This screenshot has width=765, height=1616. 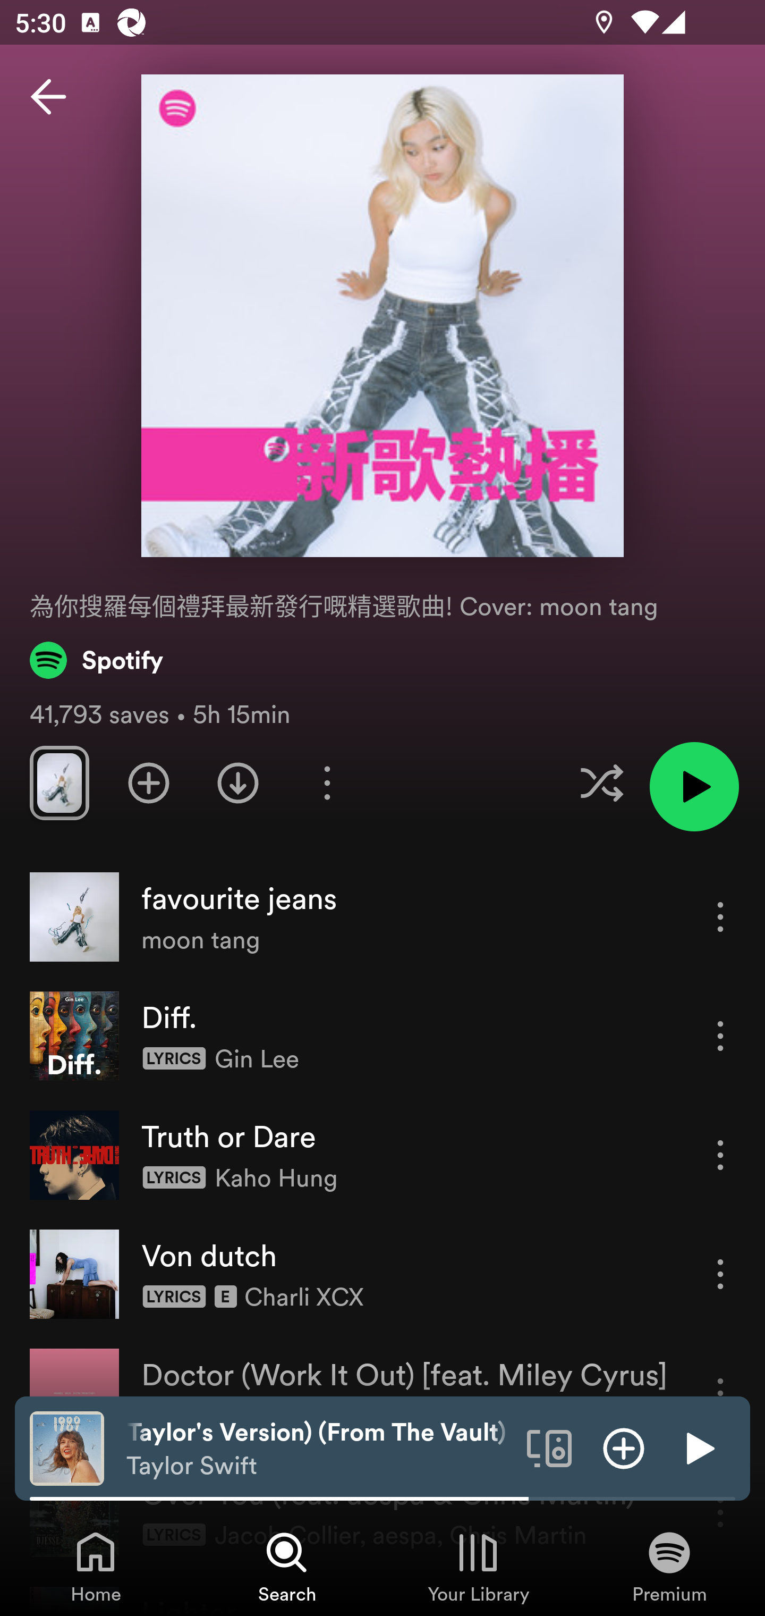 I want to click on Connect to a device. Opens the devices menu, so click(x=549, y=1447).